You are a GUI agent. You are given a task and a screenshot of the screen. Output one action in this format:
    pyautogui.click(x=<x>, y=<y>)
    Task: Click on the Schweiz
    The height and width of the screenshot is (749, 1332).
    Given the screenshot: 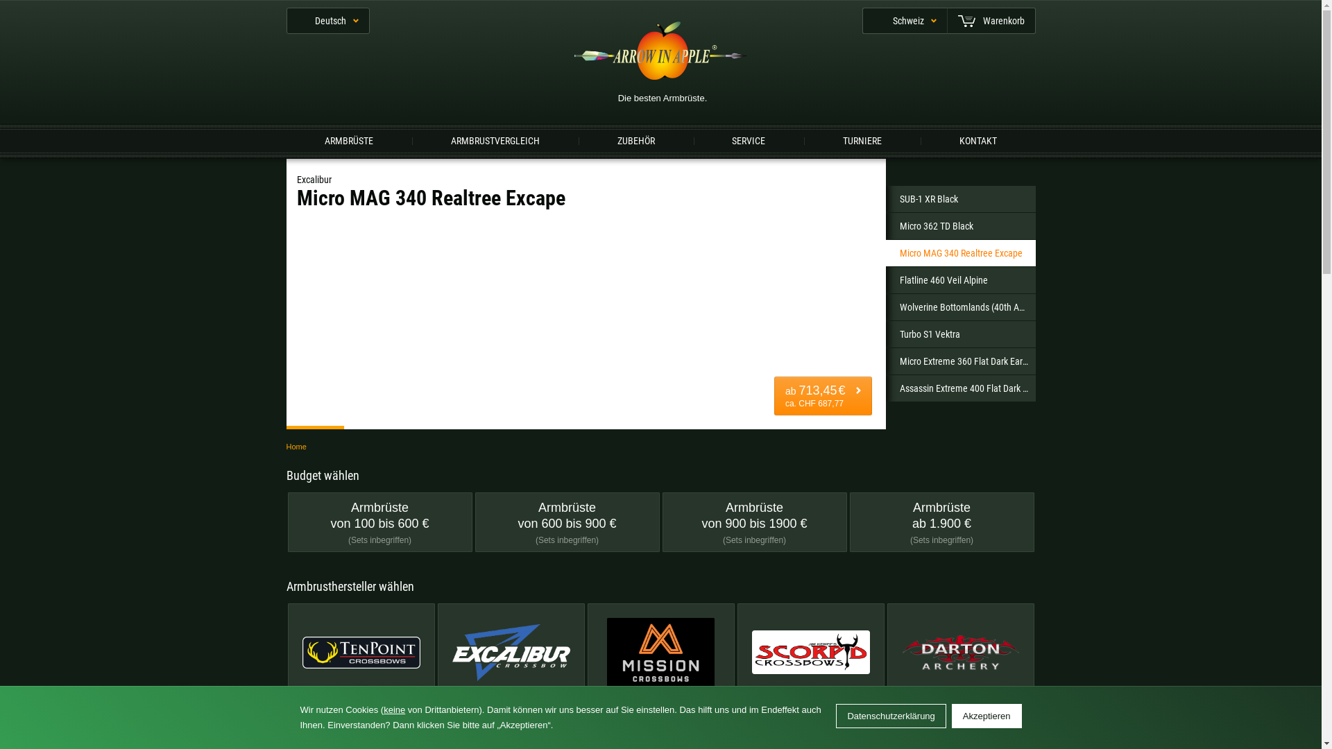 What is the action you would take?
    pyautogui.click(x=904, y=21)
    